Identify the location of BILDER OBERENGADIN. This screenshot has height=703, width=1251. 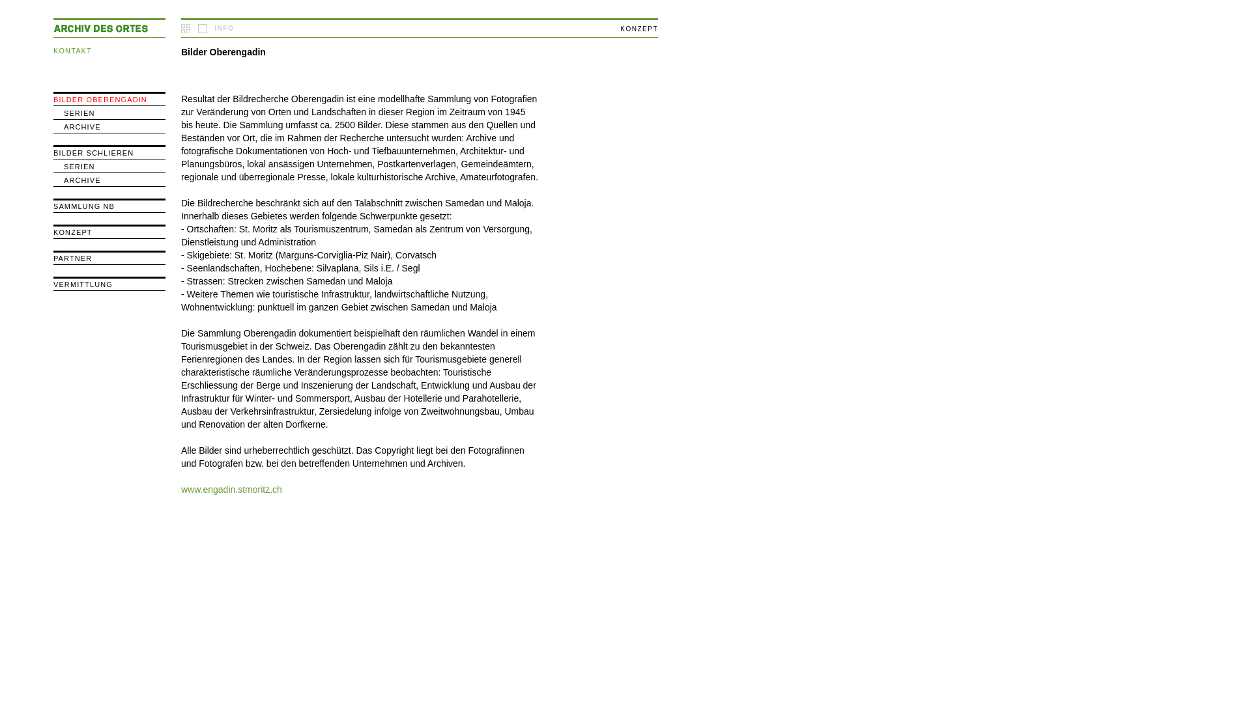
(100, 100).